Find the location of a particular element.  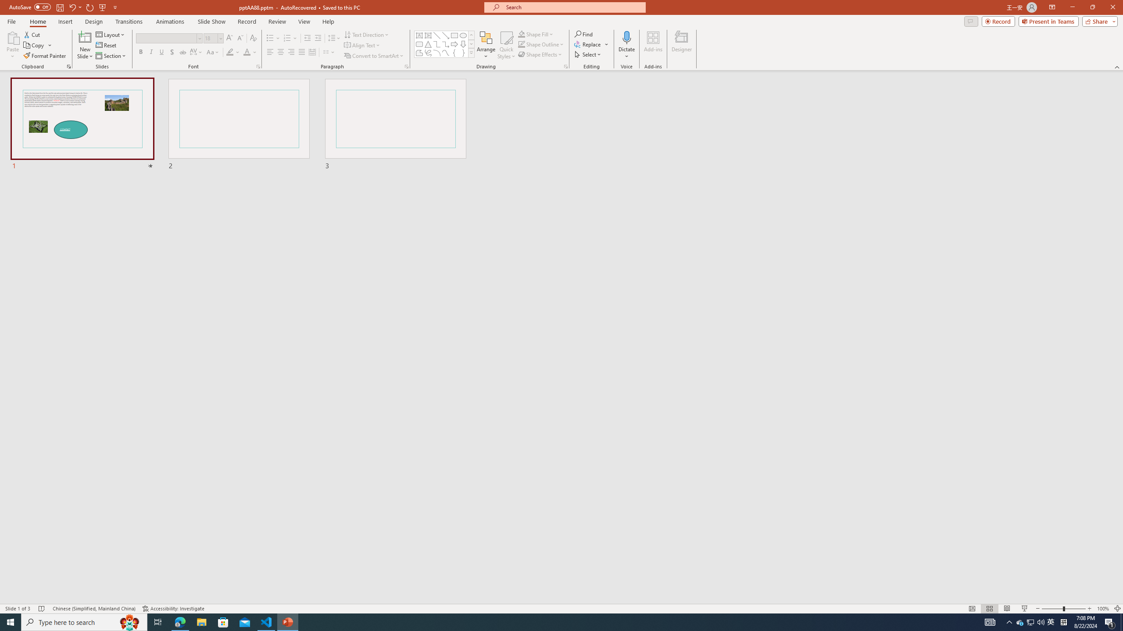

Font... is located at coordinates (258, 67).